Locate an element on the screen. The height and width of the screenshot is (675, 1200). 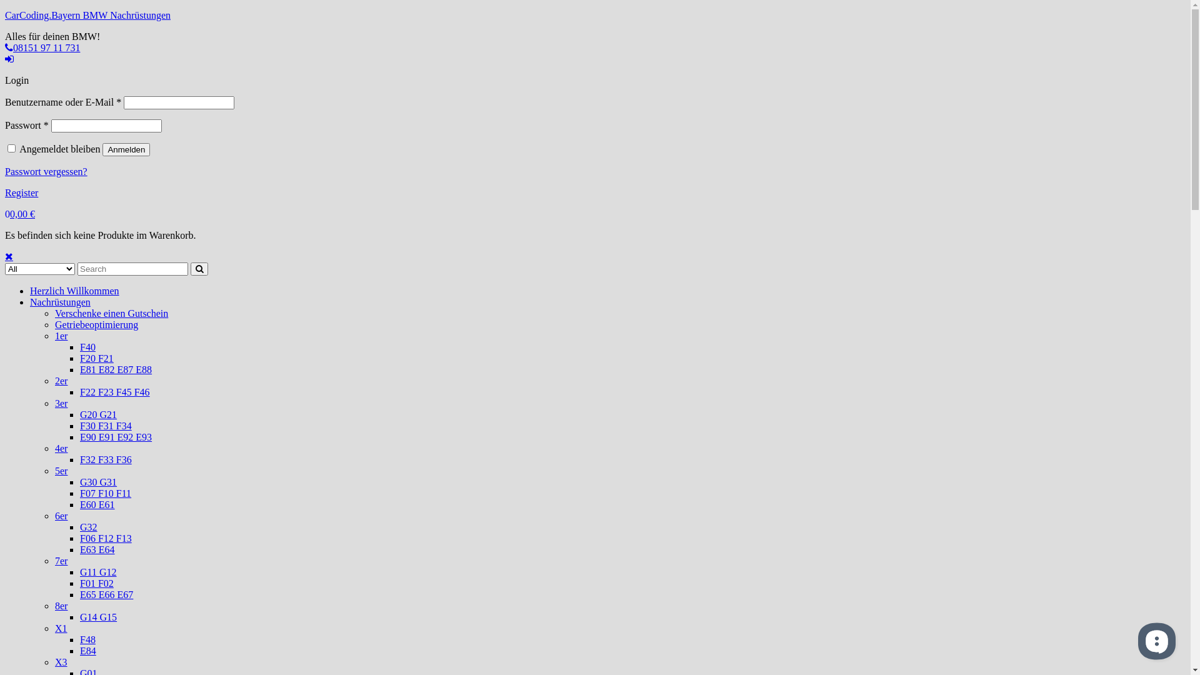
F30 F31 F34 is located at coordinates (106, 426).